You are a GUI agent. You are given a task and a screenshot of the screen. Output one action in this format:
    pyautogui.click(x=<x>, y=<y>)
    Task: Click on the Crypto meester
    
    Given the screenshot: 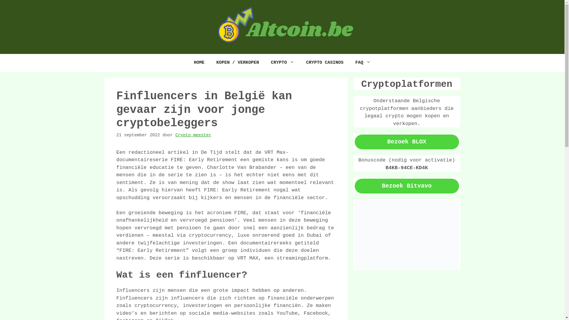 What is the action you would take?
    pyautogui.click(x=193, y=135)
    